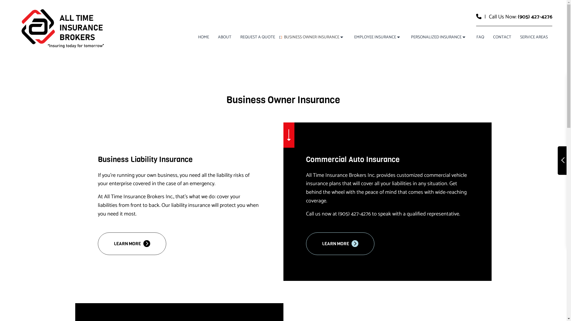 Image resolution: width=571 pixels, height=321 pixels. I want to click on CONTACT, so click(502, 37).